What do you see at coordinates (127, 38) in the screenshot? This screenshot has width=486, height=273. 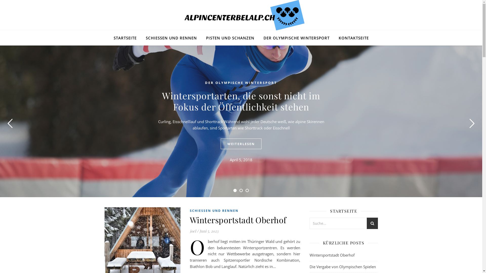 I see `STARTSEITE` at bounding box center [127, 38].